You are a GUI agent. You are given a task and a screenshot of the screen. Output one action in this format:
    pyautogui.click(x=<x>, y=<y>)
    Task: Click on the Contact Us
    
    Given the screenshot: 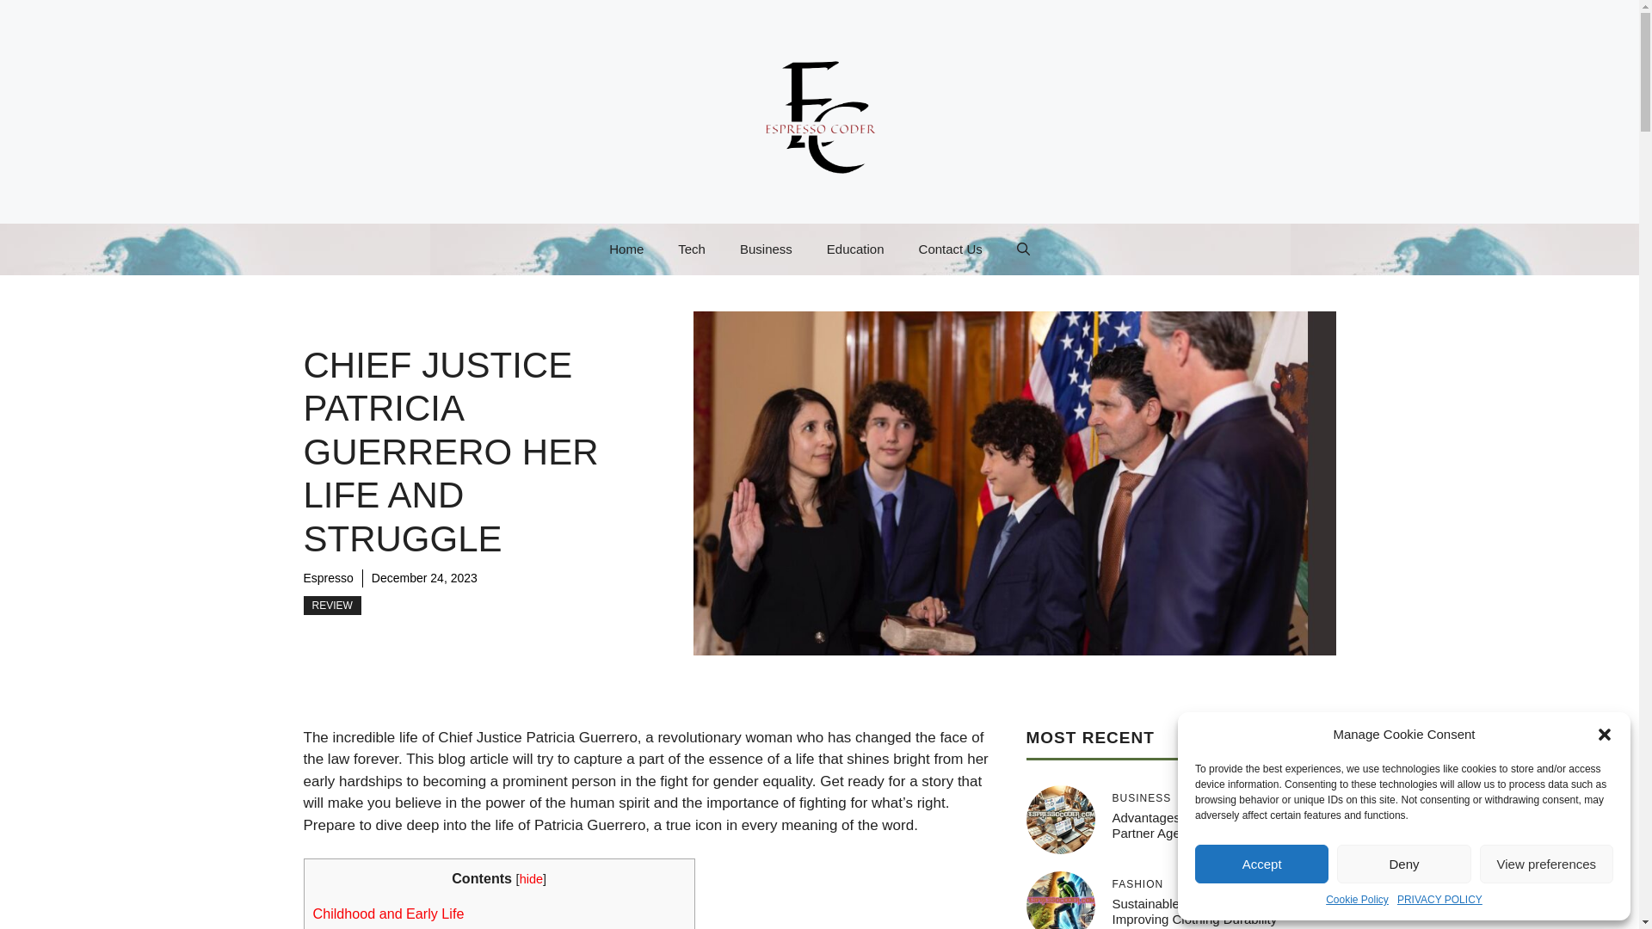 What is the action you would take?
    pyautogui.click(x=950, y=249)
    